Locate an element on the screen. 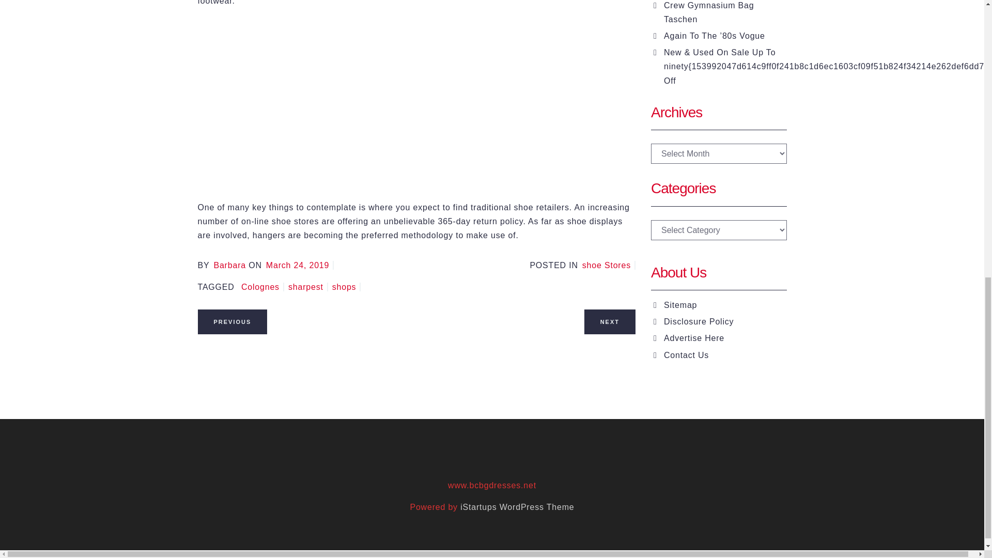 This screenshot has height=558, width=992. Barbara is located at coordinates (229, 265).